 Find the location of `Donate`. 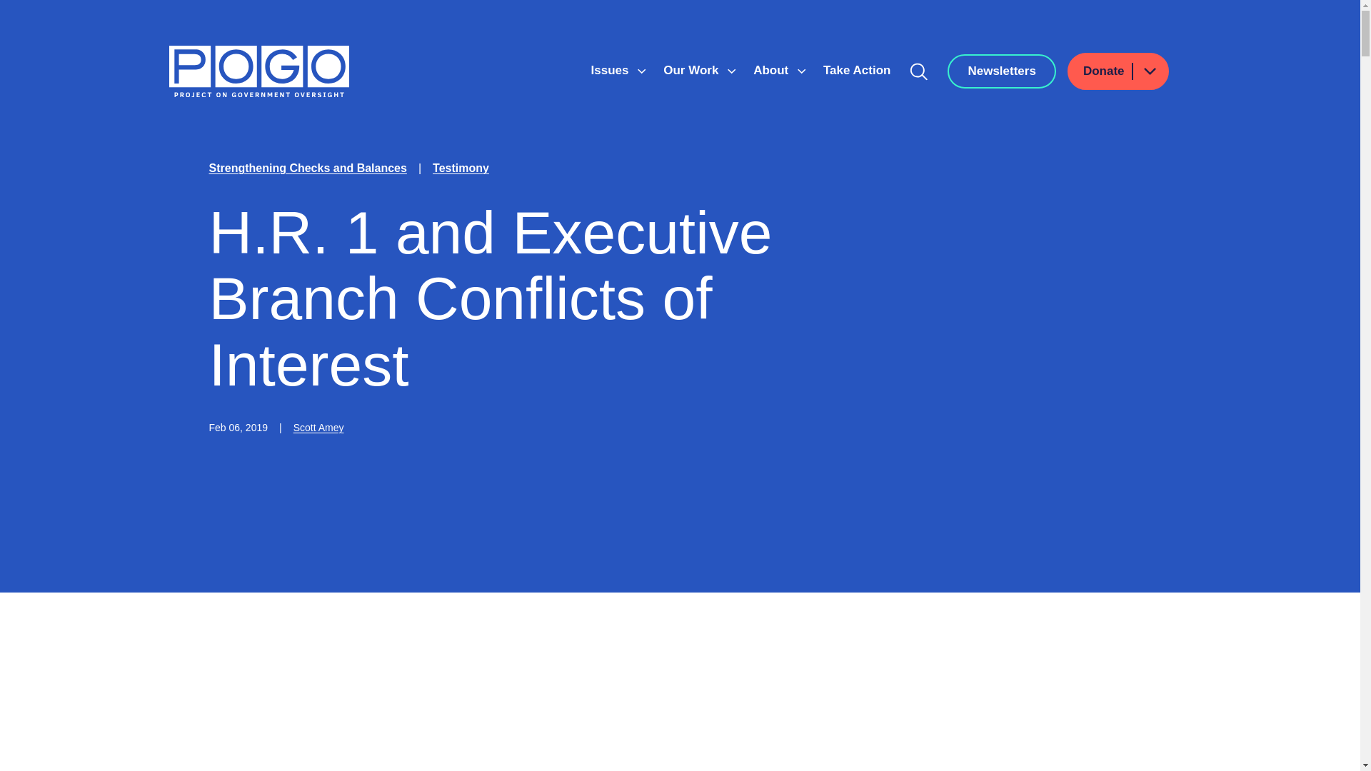

Donate is located at coordinates (1118, 71).